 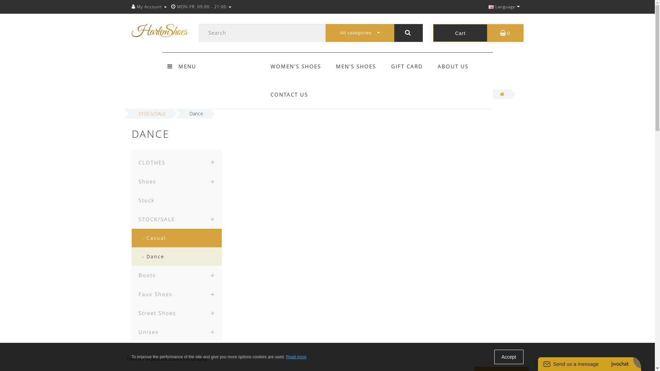 I want to click on Store HarlemShoes, so click(x=159, y=31).